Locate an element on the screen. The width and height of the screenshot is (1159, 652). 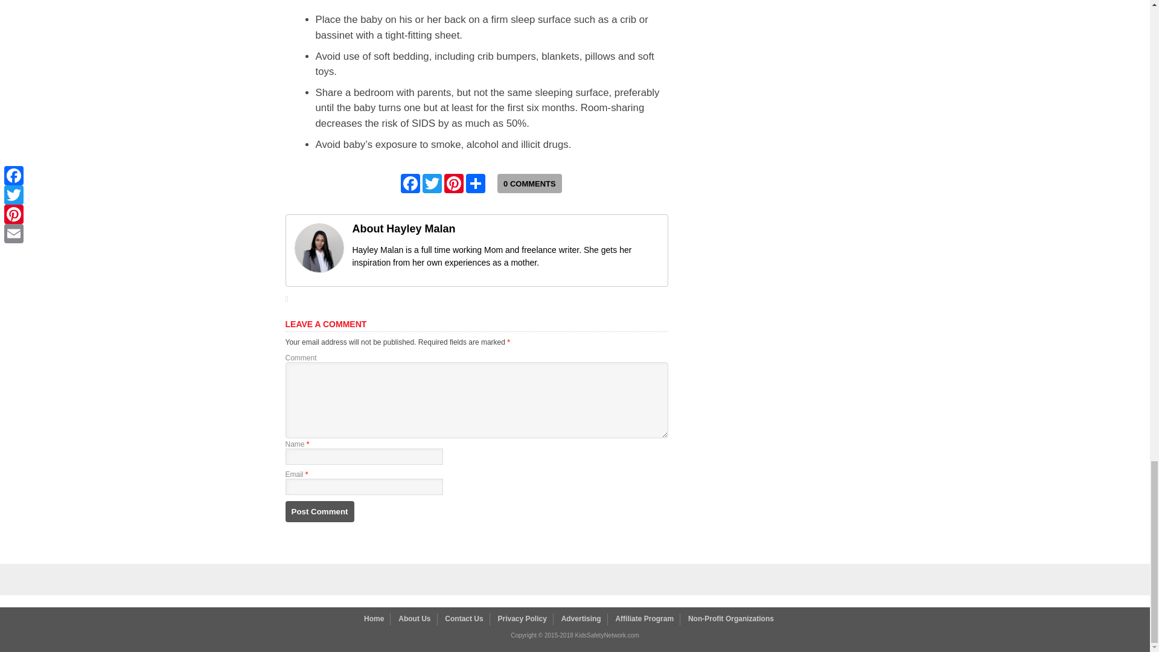
Post Comment is located at coordinates (319, 512).